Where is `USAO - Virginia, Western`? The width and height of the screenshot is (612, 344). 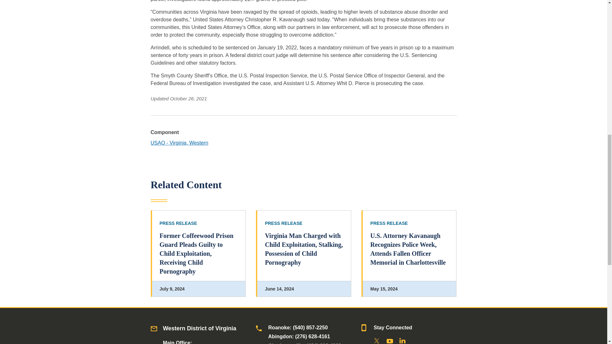 USAO - Virginia, Western is located at coordinates (179, 143).